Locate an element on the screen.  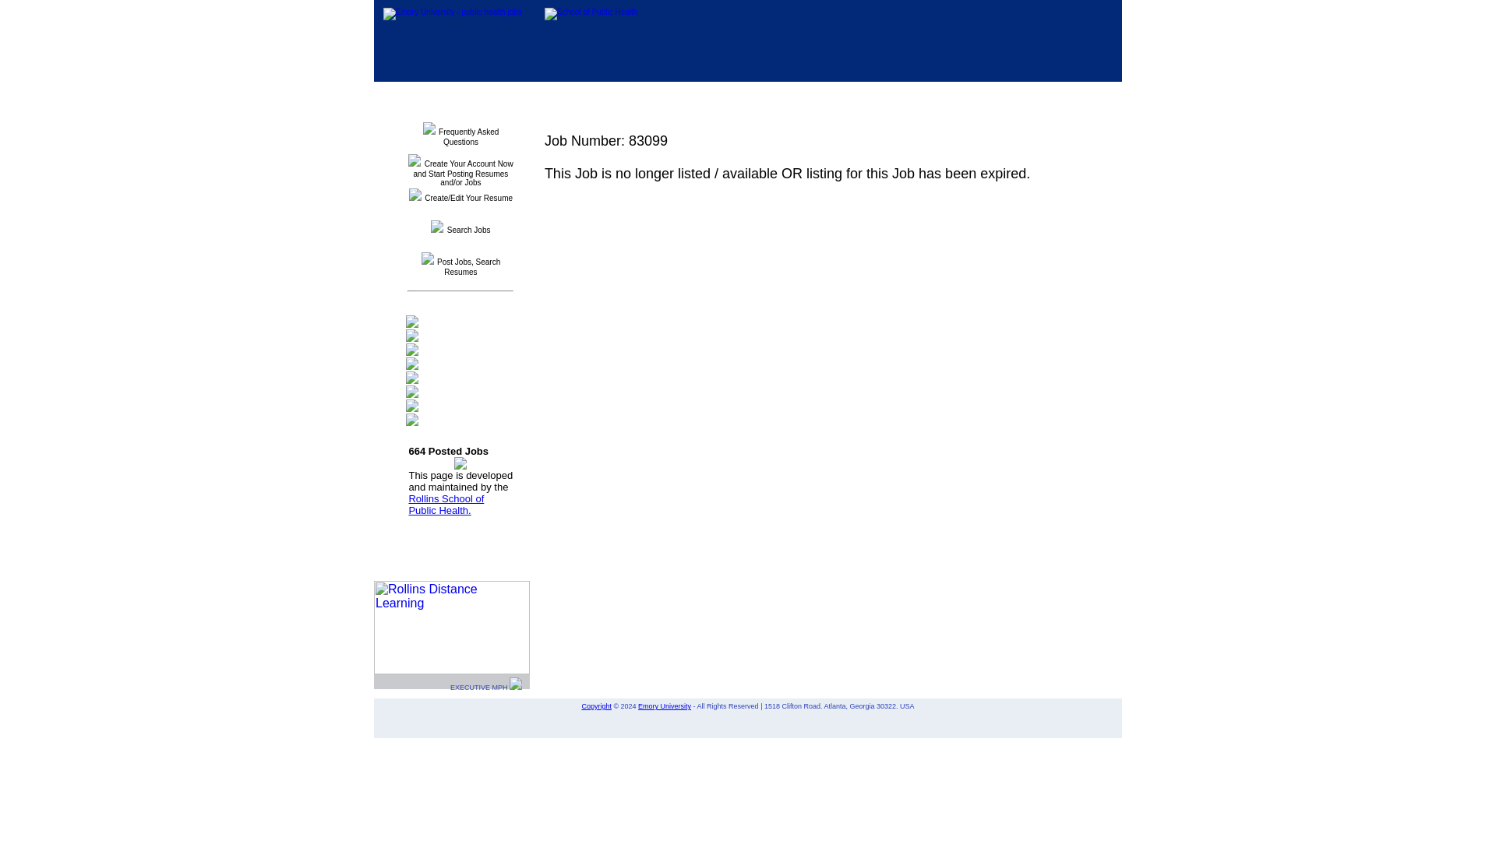
Rollins School of Public Health. is located at coordinates (446, 505).